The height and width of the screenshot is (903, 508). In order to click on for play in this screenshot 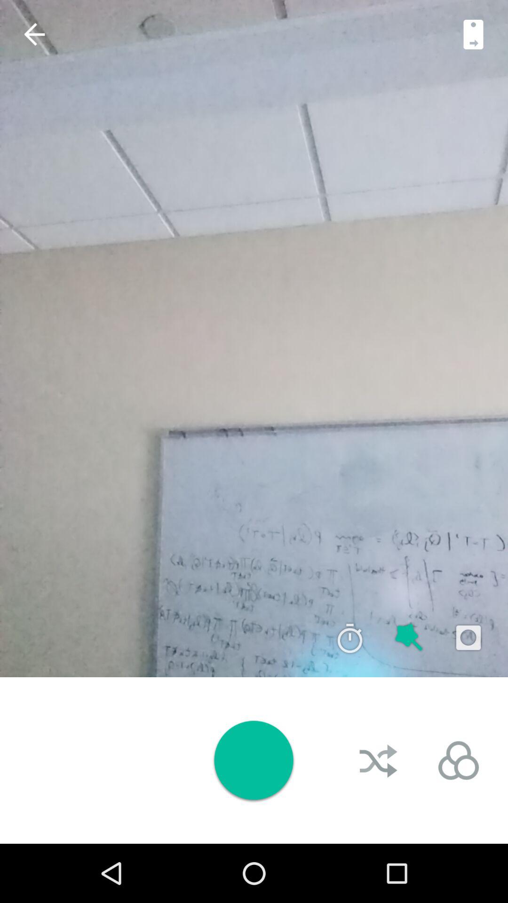, I will do `click(254, 760)`.